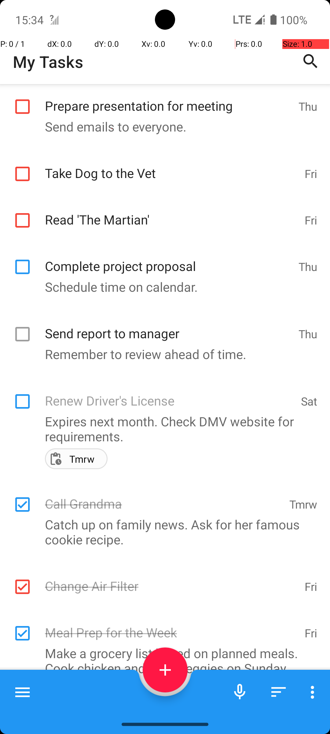 The height and width of the screenshot is (734, 330). What do you see at coordinates (162, 127) in the screenshot?
I see `Send emails to everyone.` at bounding box center [162, 127].